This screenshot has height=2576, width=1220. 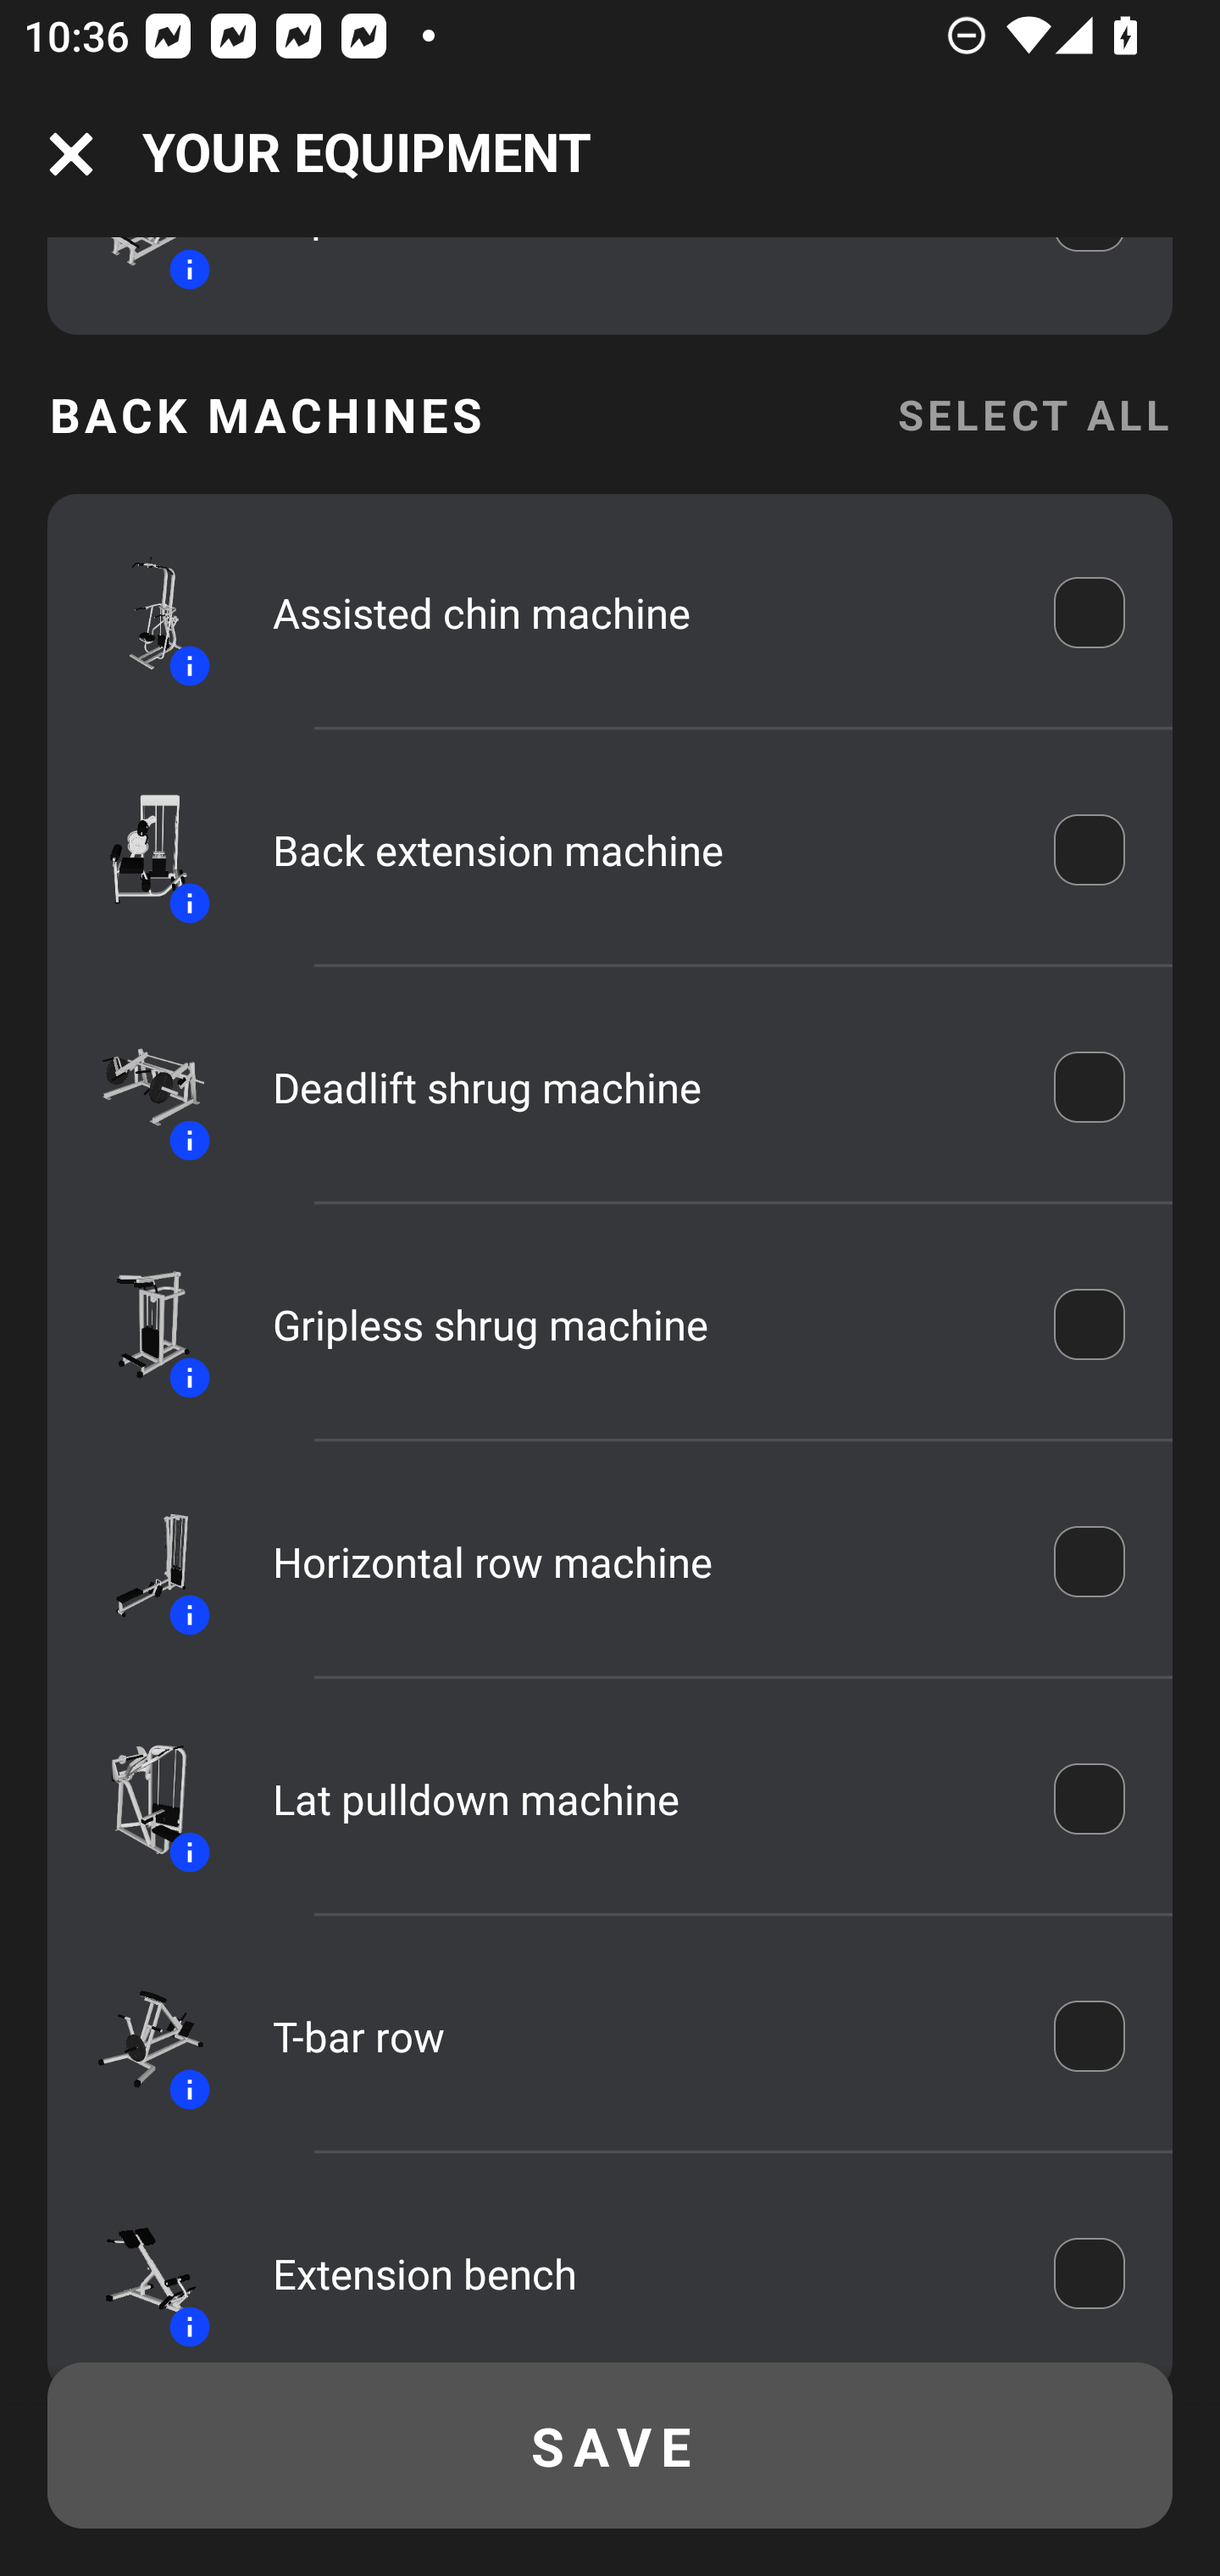 What do you see at coordinates (71, 154) in the screenshot?
I see `Navigation icon` at bounding box center [71, 154].